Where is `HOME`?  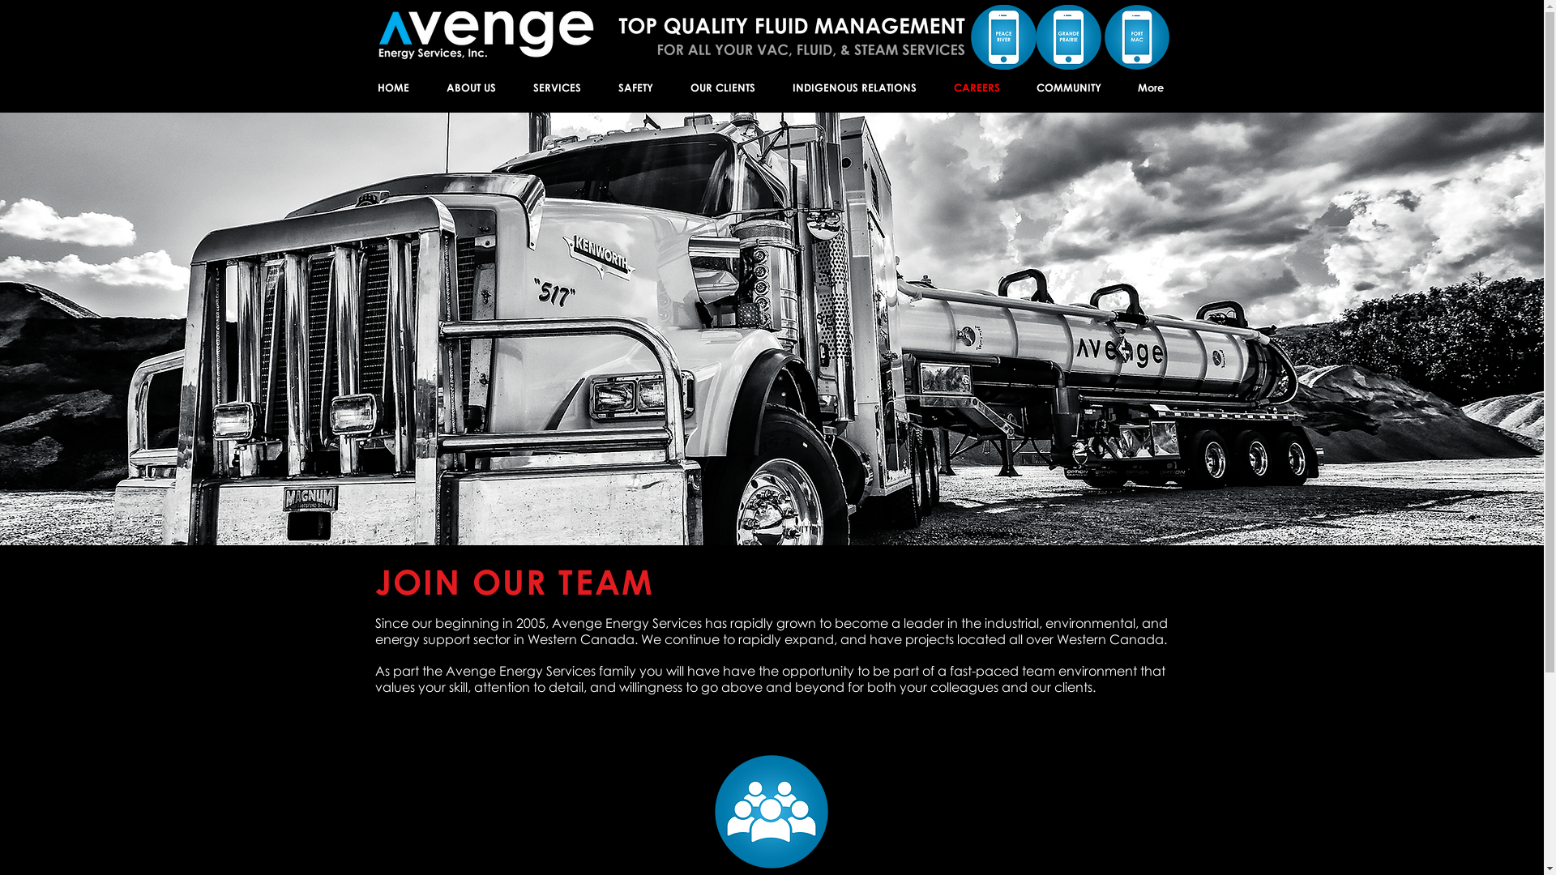
HOME is located at coordinates (392, 87).